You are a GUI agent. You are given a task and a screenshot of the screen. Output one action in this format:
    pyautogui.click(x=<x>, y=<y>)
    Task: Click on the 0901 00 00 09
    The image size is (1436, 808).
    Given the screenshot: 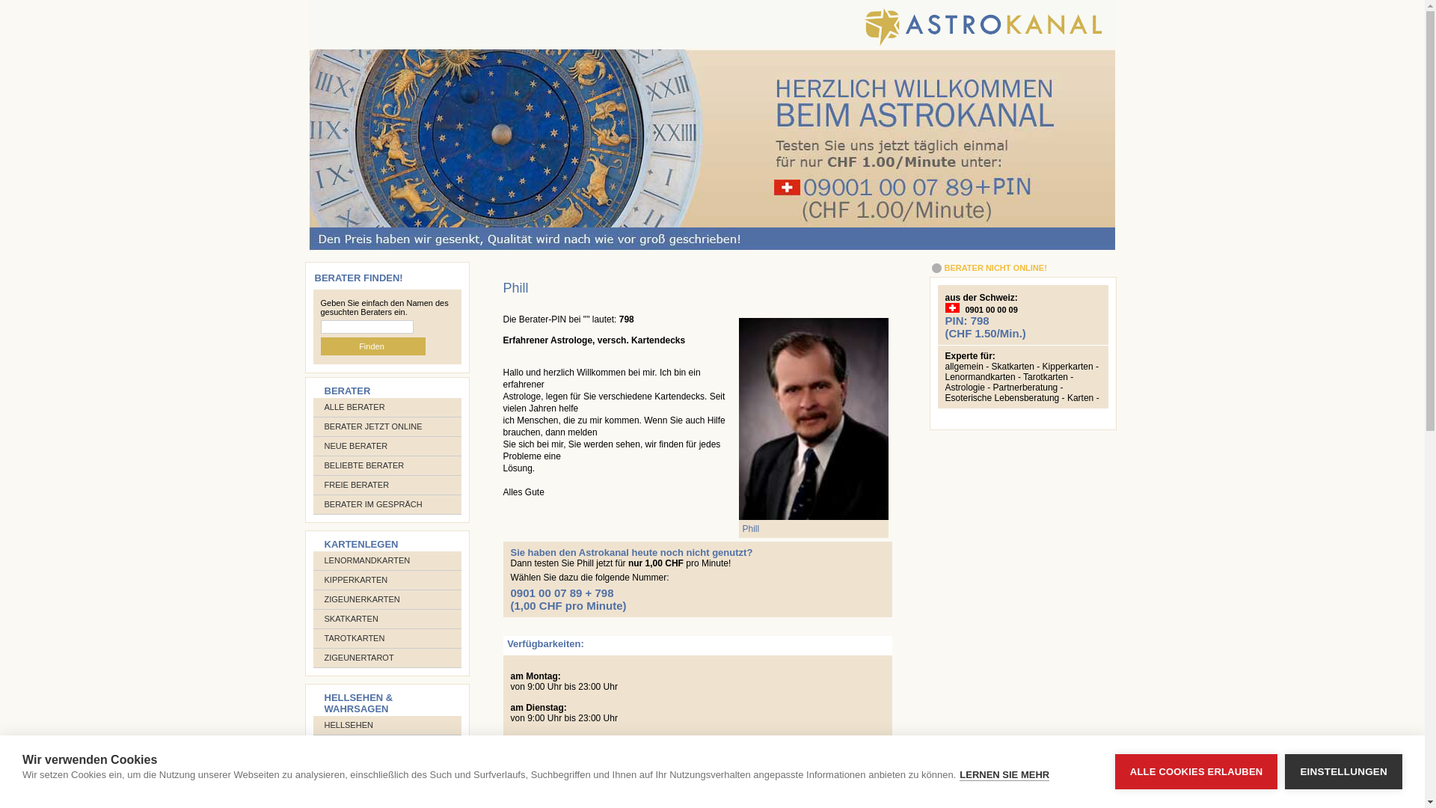 What is the action you would take?
    pyautogui.click(x=991, y=310)
    